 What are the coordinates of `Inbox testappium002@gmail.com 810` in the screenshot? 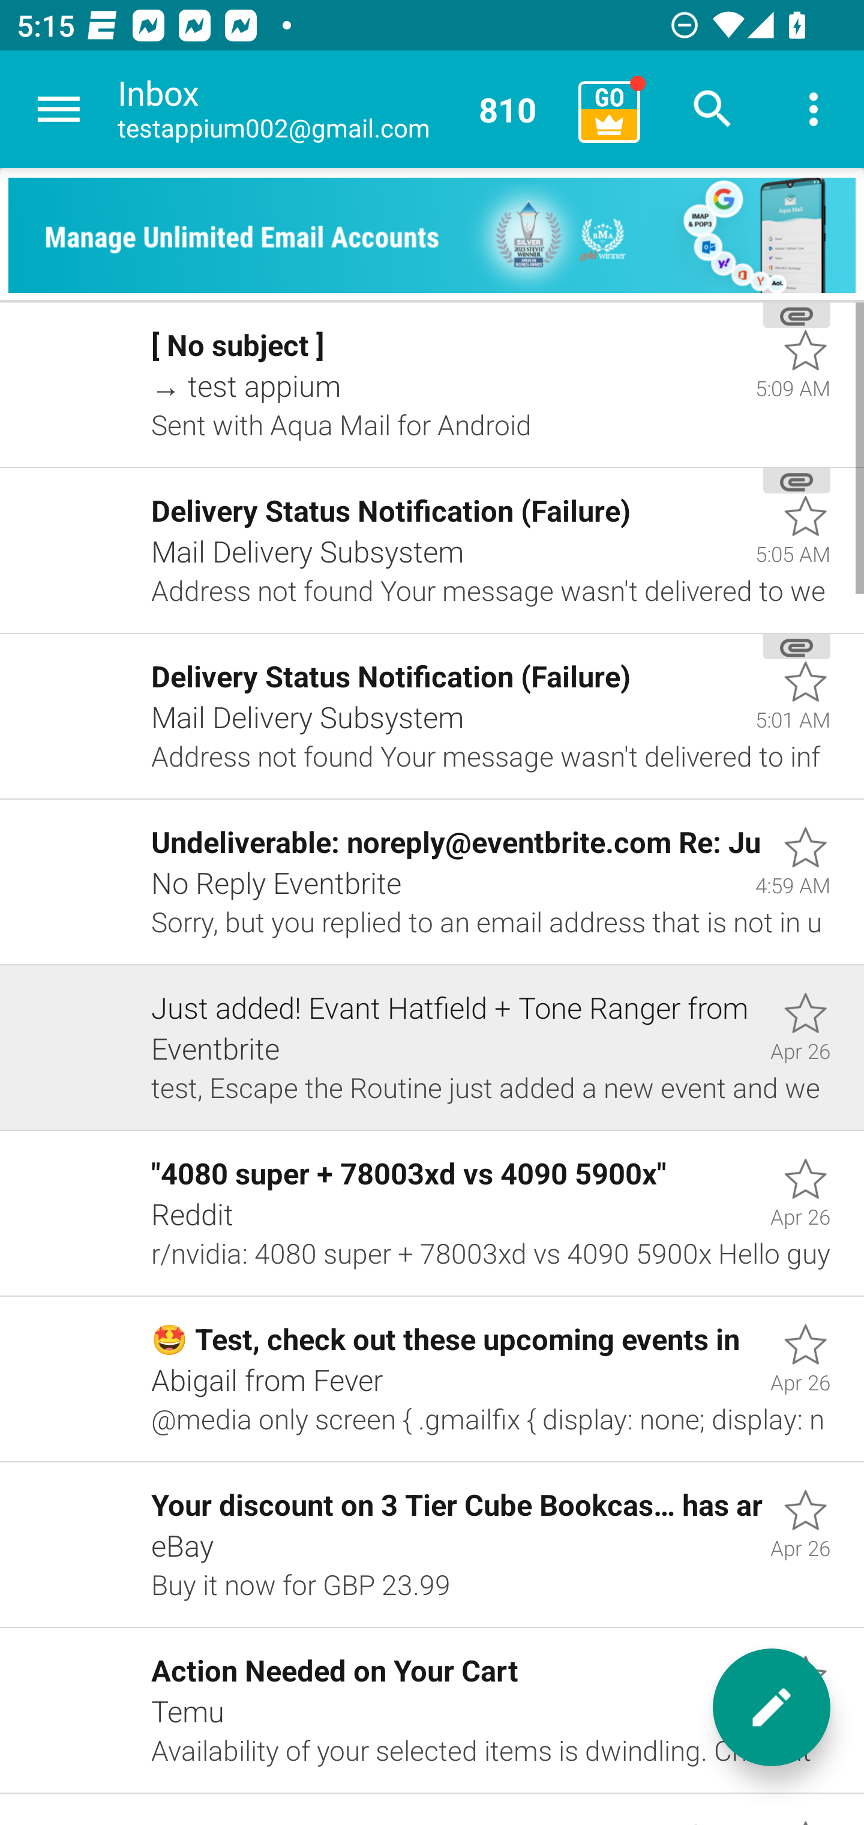 It's located at (340, 109).